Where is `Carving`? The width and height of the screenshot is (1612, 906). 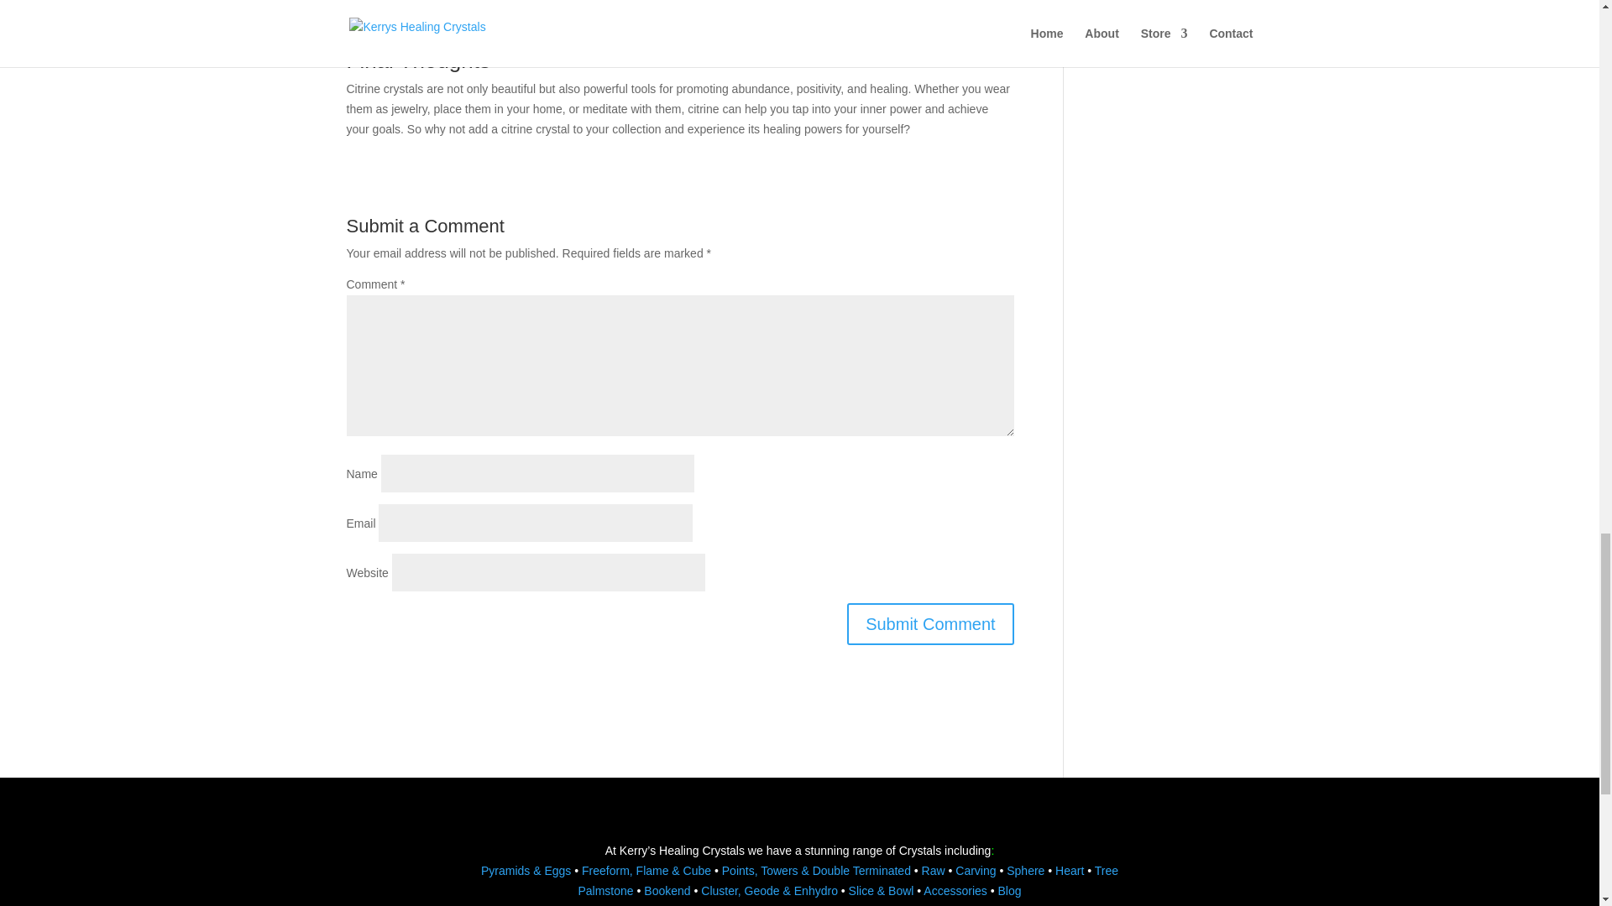 Carving is located at coordinates (976, 871).